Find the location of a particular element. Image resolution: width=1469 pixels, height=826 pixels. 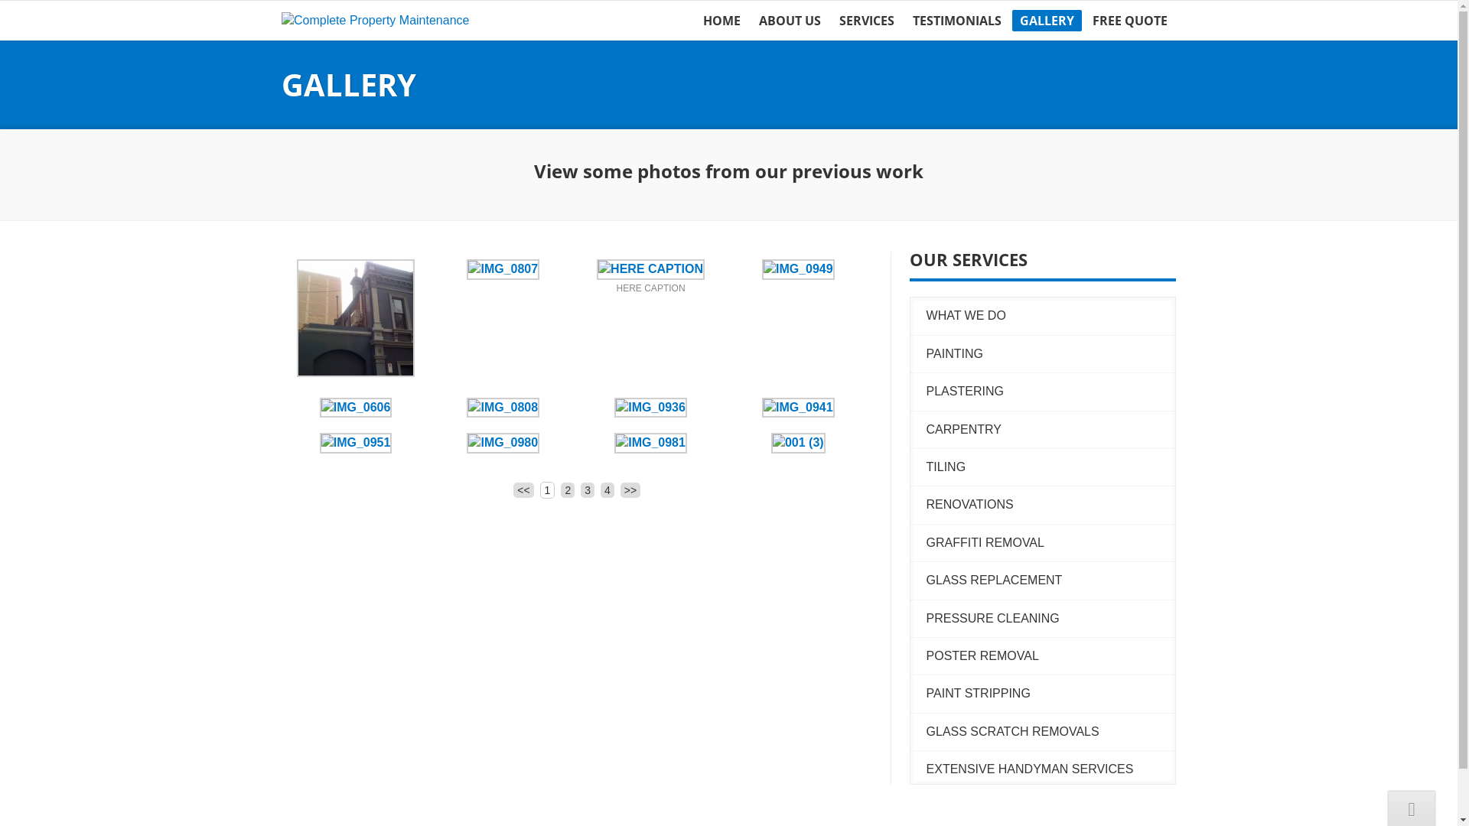

GLASS REPLACEMENT is located at coordinates (1049, 580).